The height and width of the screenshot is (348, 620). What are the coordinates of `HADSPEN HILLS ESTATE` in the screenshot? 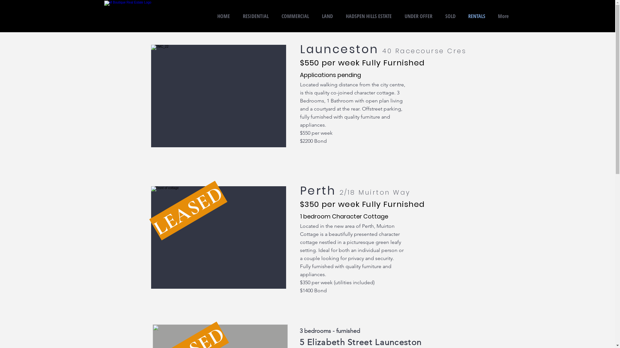 It's located at (368, 16).